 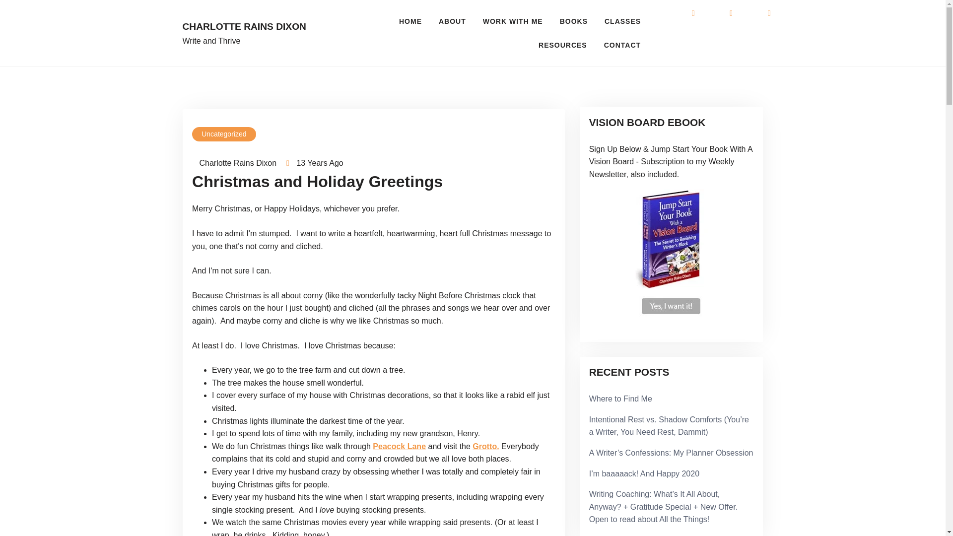 What do you see at coordinates (453, 21) in the screenshot?
I see `ABOUT` at bounding box center [453, 21].